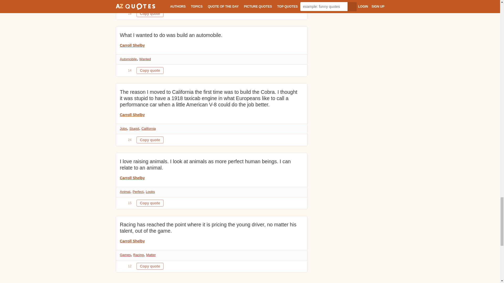 The image size is (504, 283). Describe the element at coordinates (150, 203) in the screenshot. I see `Quote is copied` at that location.